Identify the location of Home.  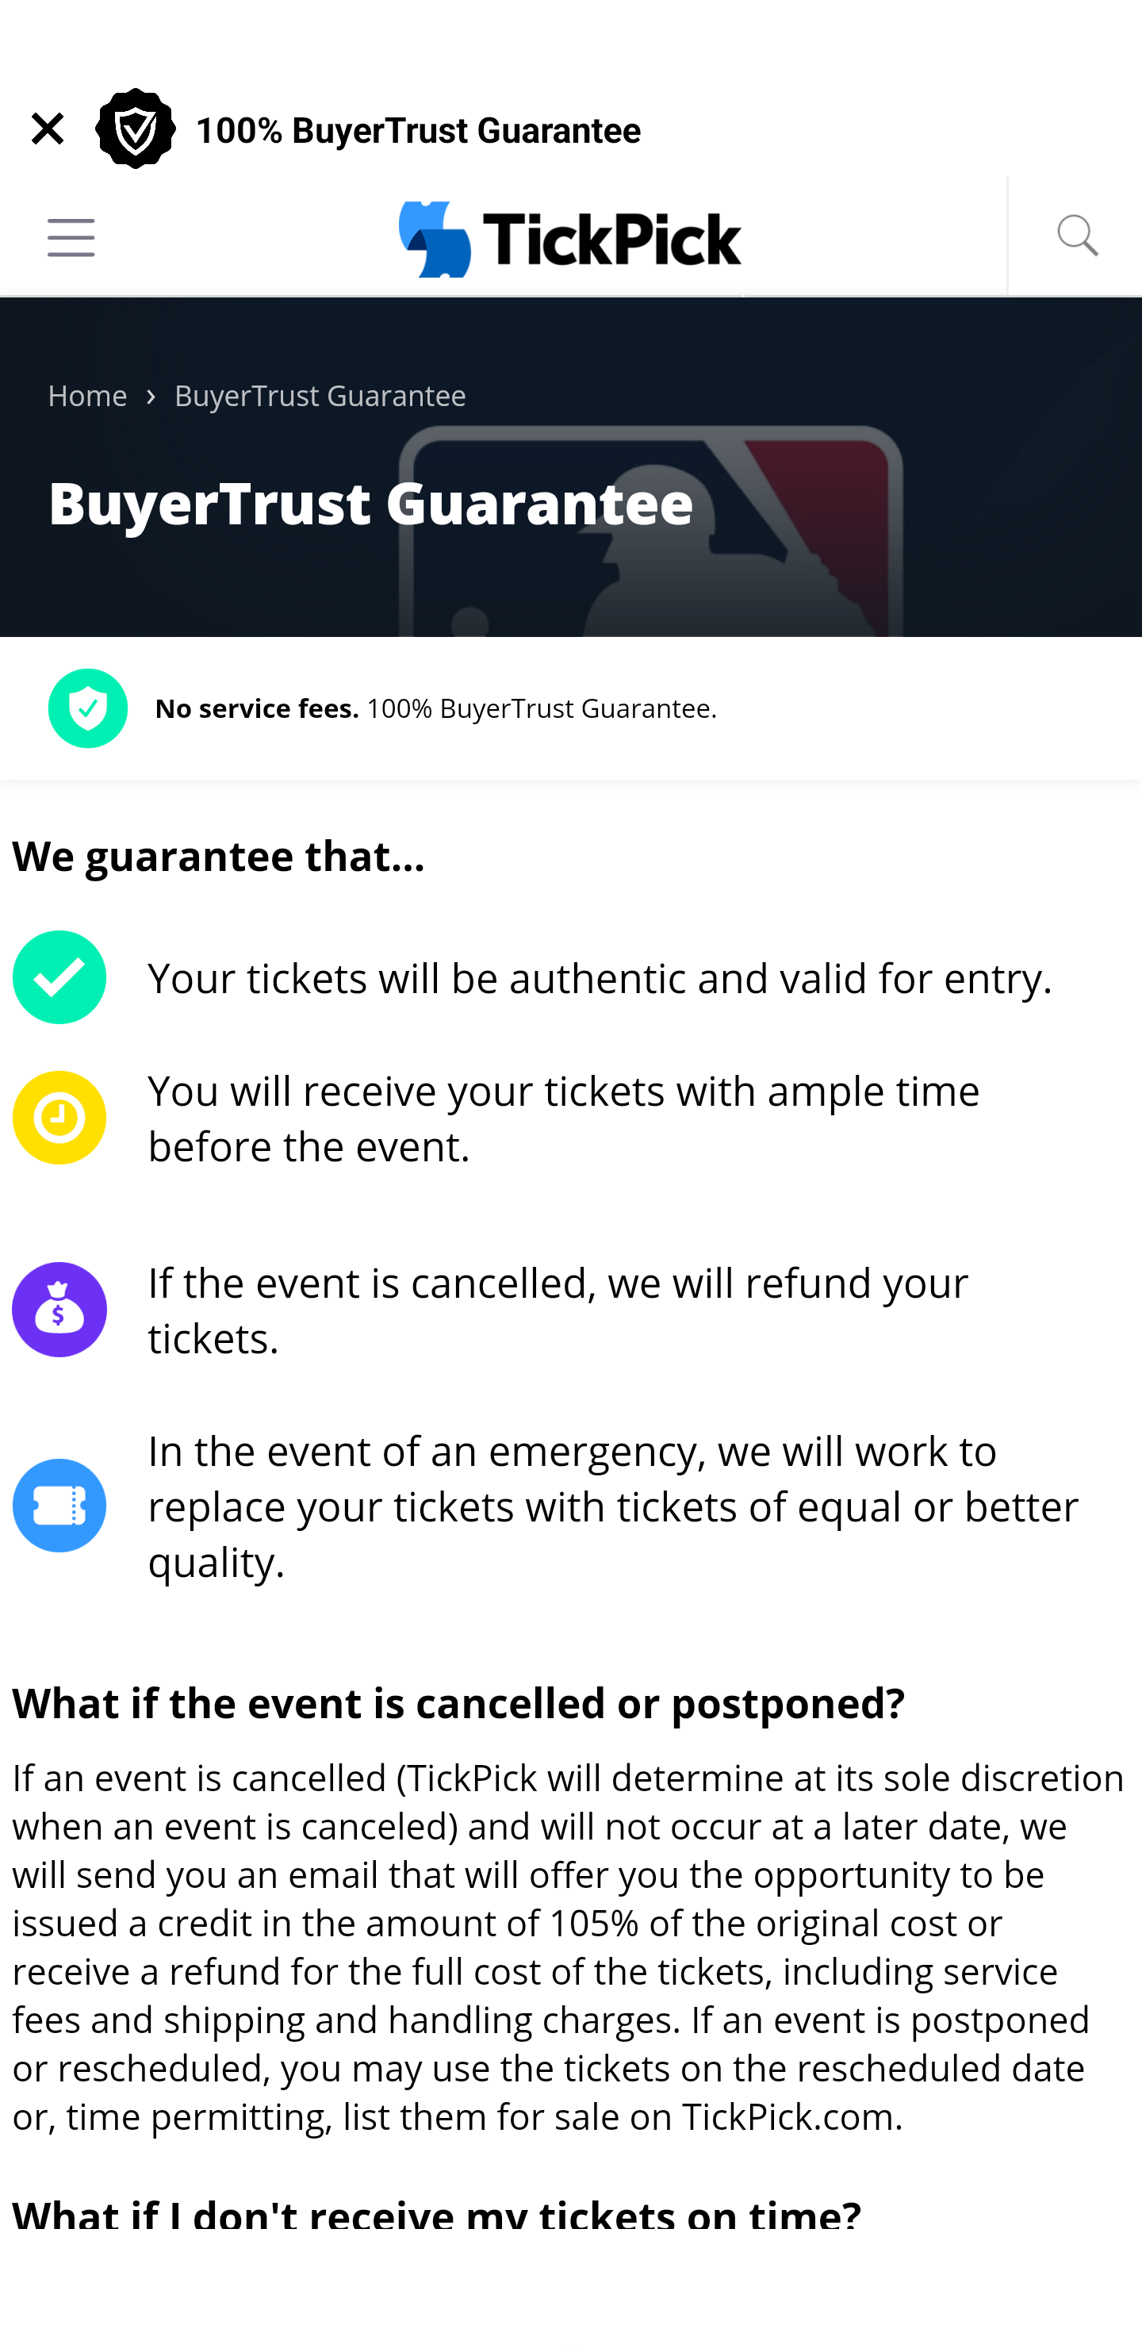
(87, 397).